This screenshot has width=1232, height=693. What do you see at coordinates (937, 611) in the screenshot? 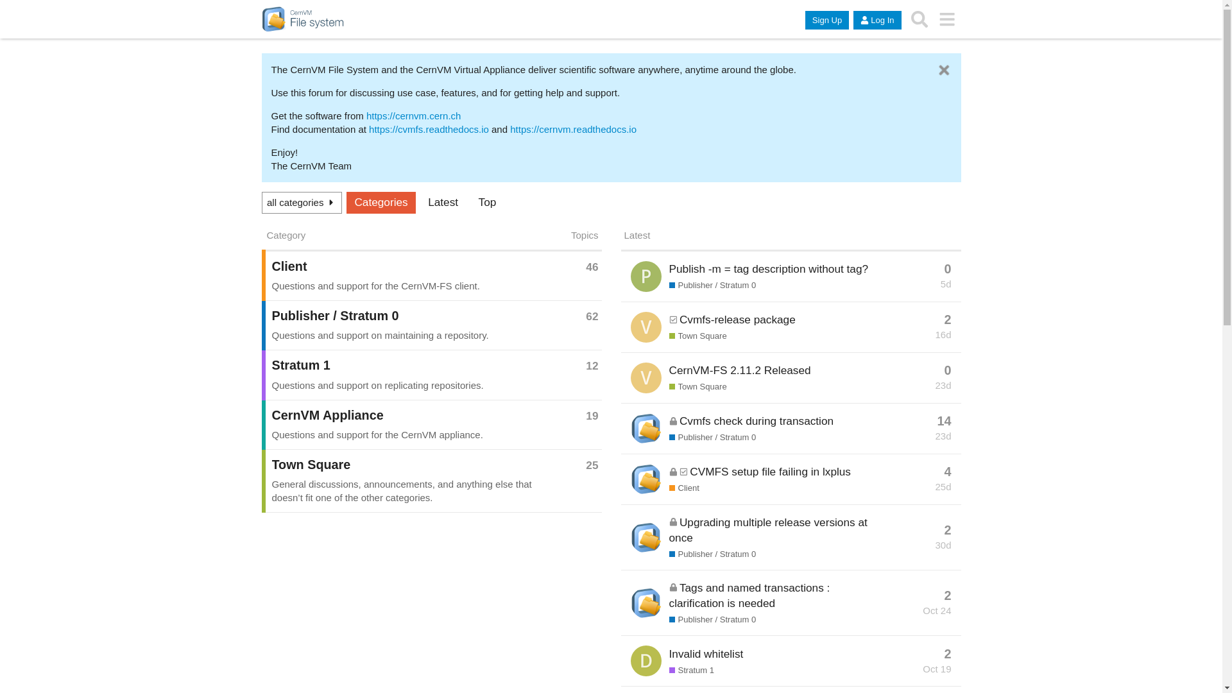
I see `Oct 24` at bounding box center [937, 611].